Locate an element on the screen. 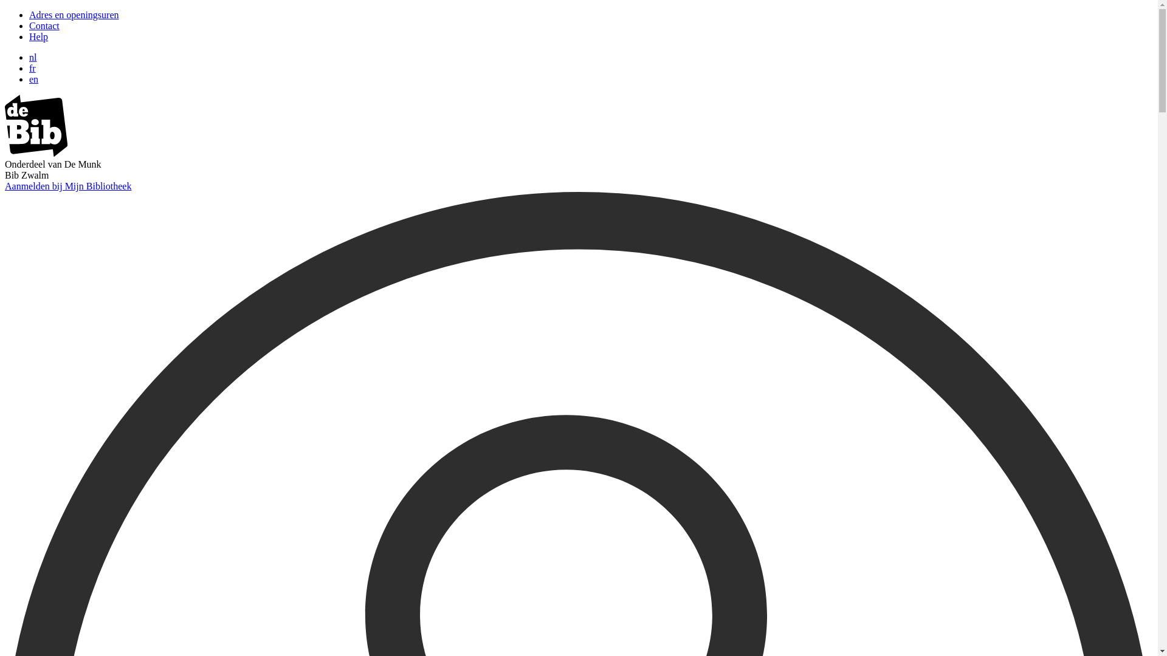 The width and height of the screenshot is (1167, 656). nl is located at coordinates (33, 57).